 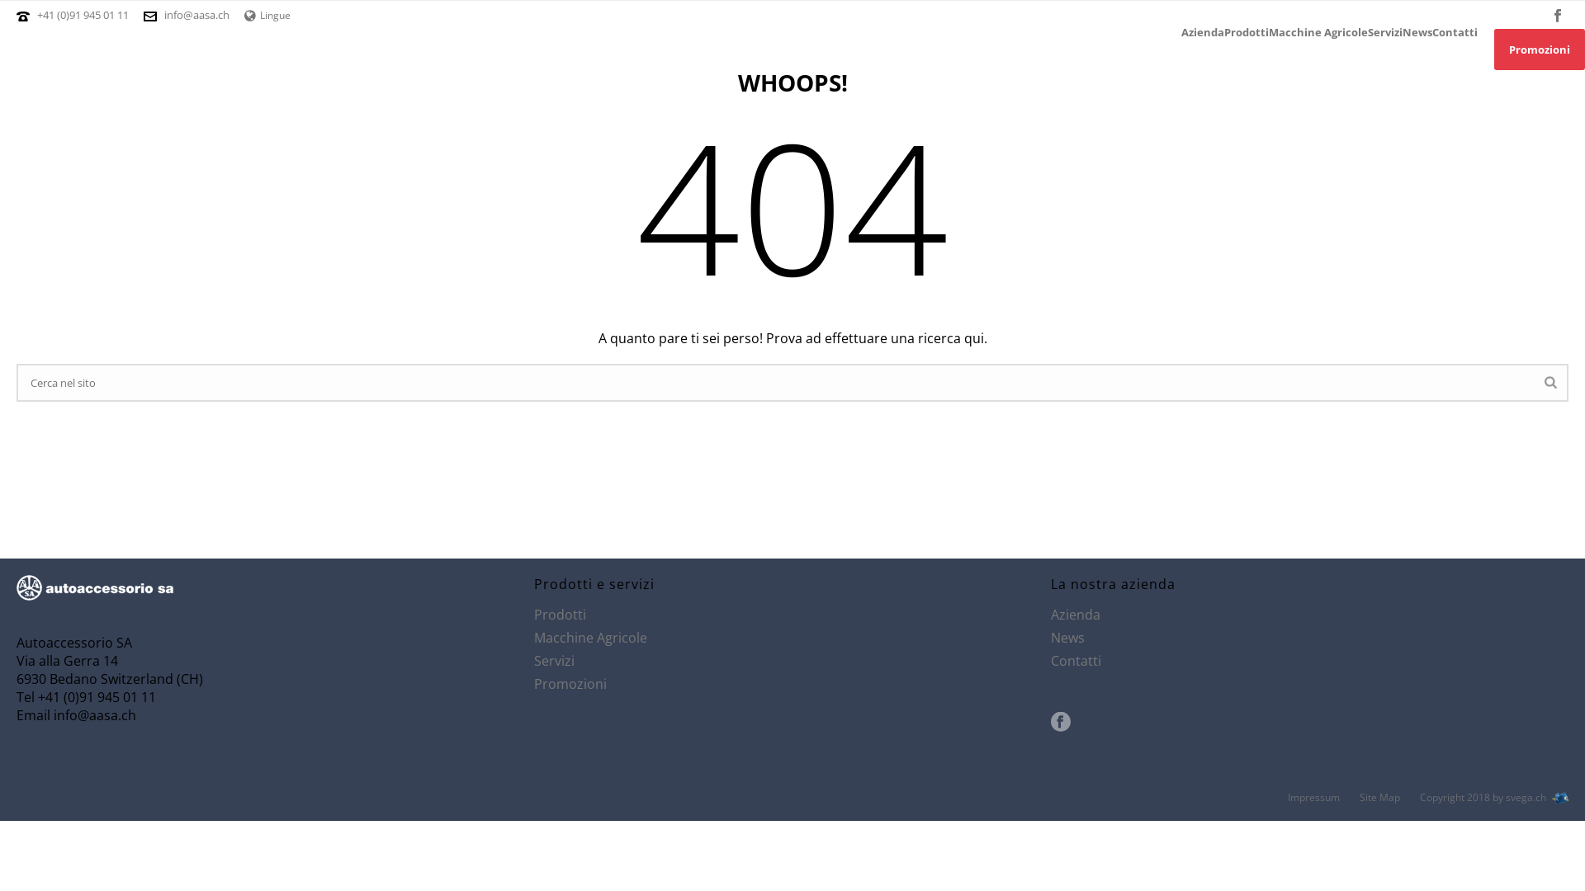 I want to click on News, so click(x=1417, y=32).